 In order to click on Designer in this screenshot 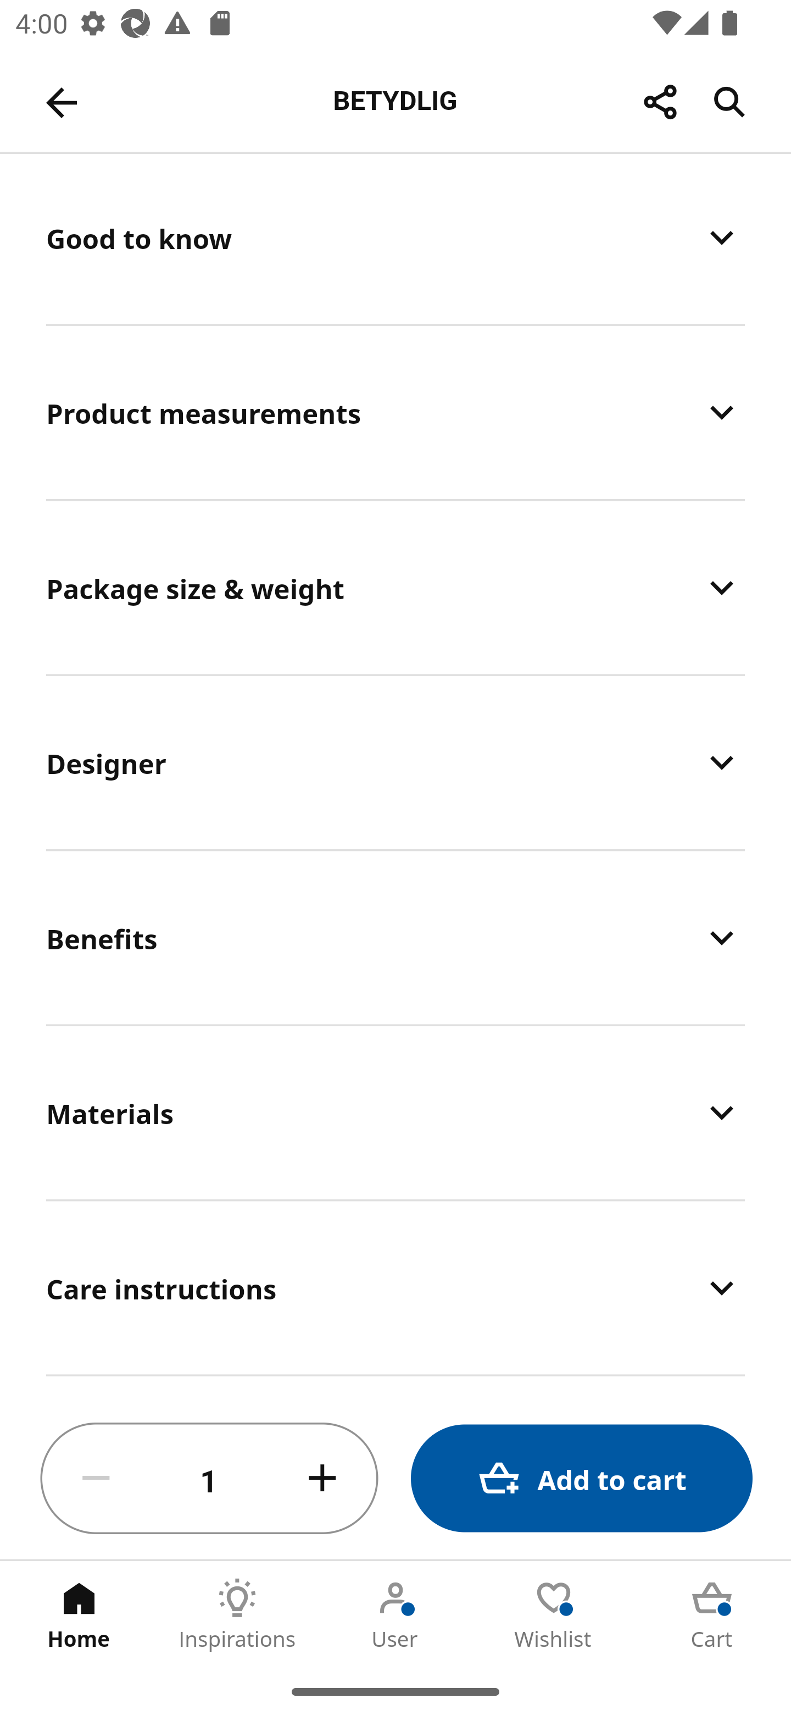, I will do `click(396, 762)`.